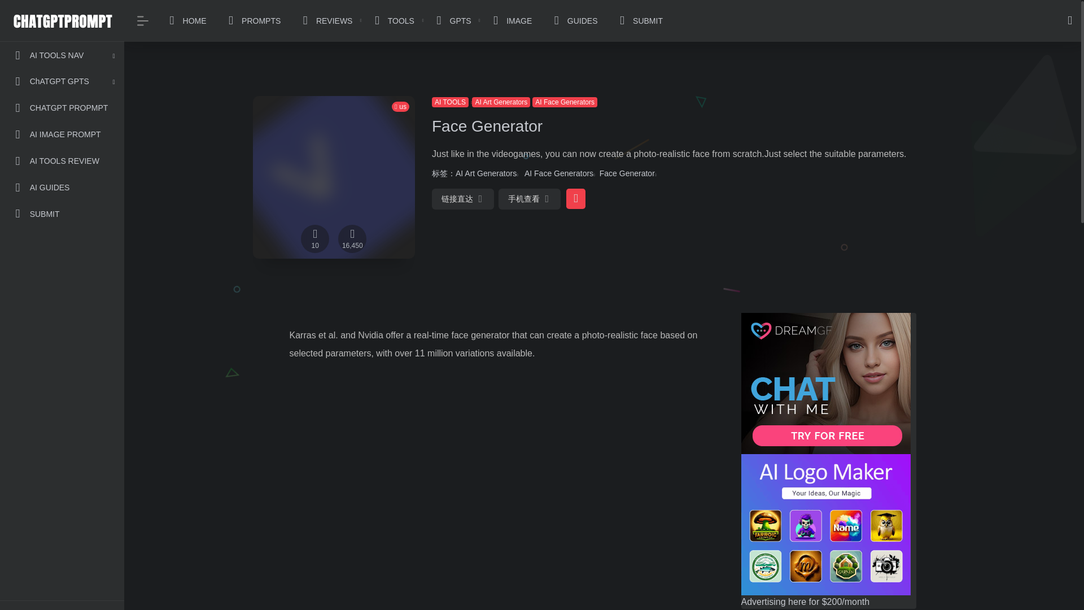  What do you see at coordinates (252, 21) in the screenshot?
I see `PROMPTS` at bounding box center [252, 21].